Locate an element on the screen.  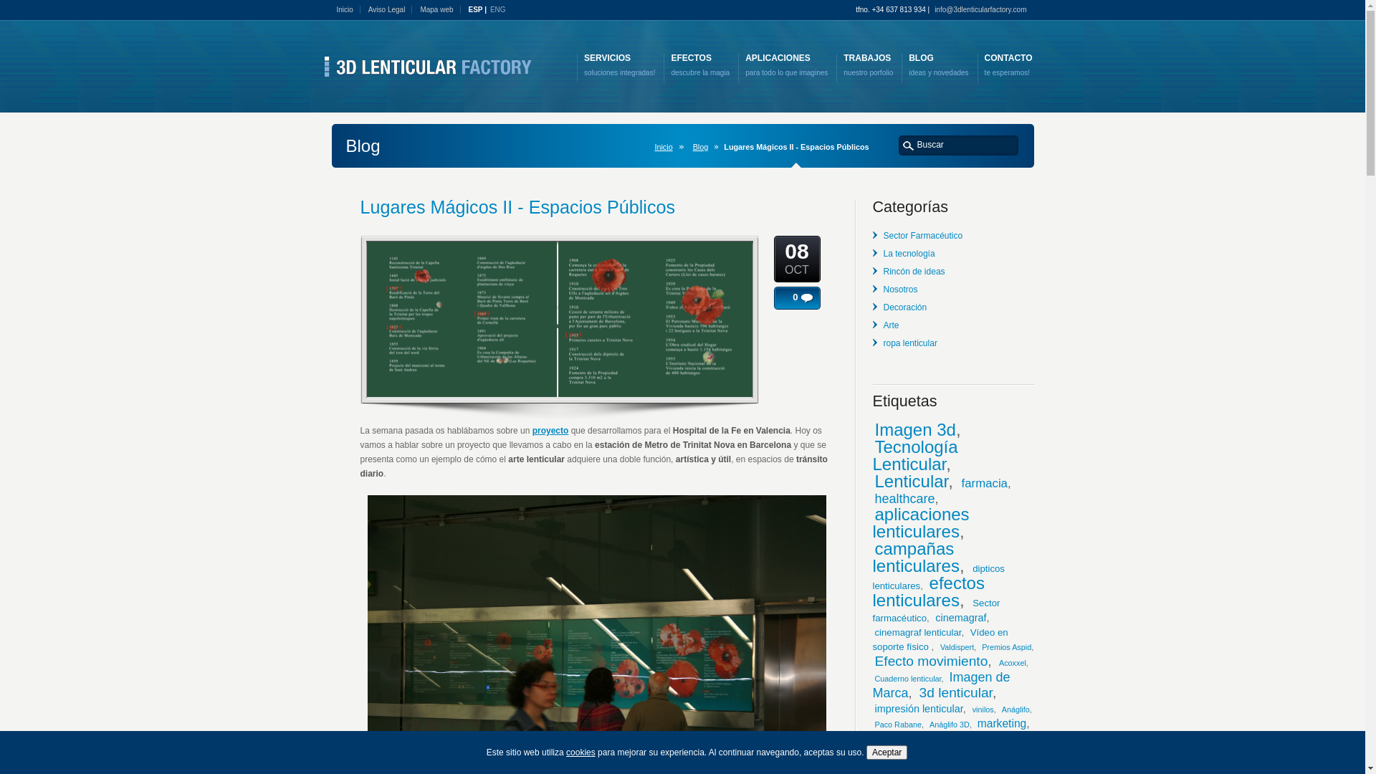
Imagen de Marca is located at coordinates (942, 685).